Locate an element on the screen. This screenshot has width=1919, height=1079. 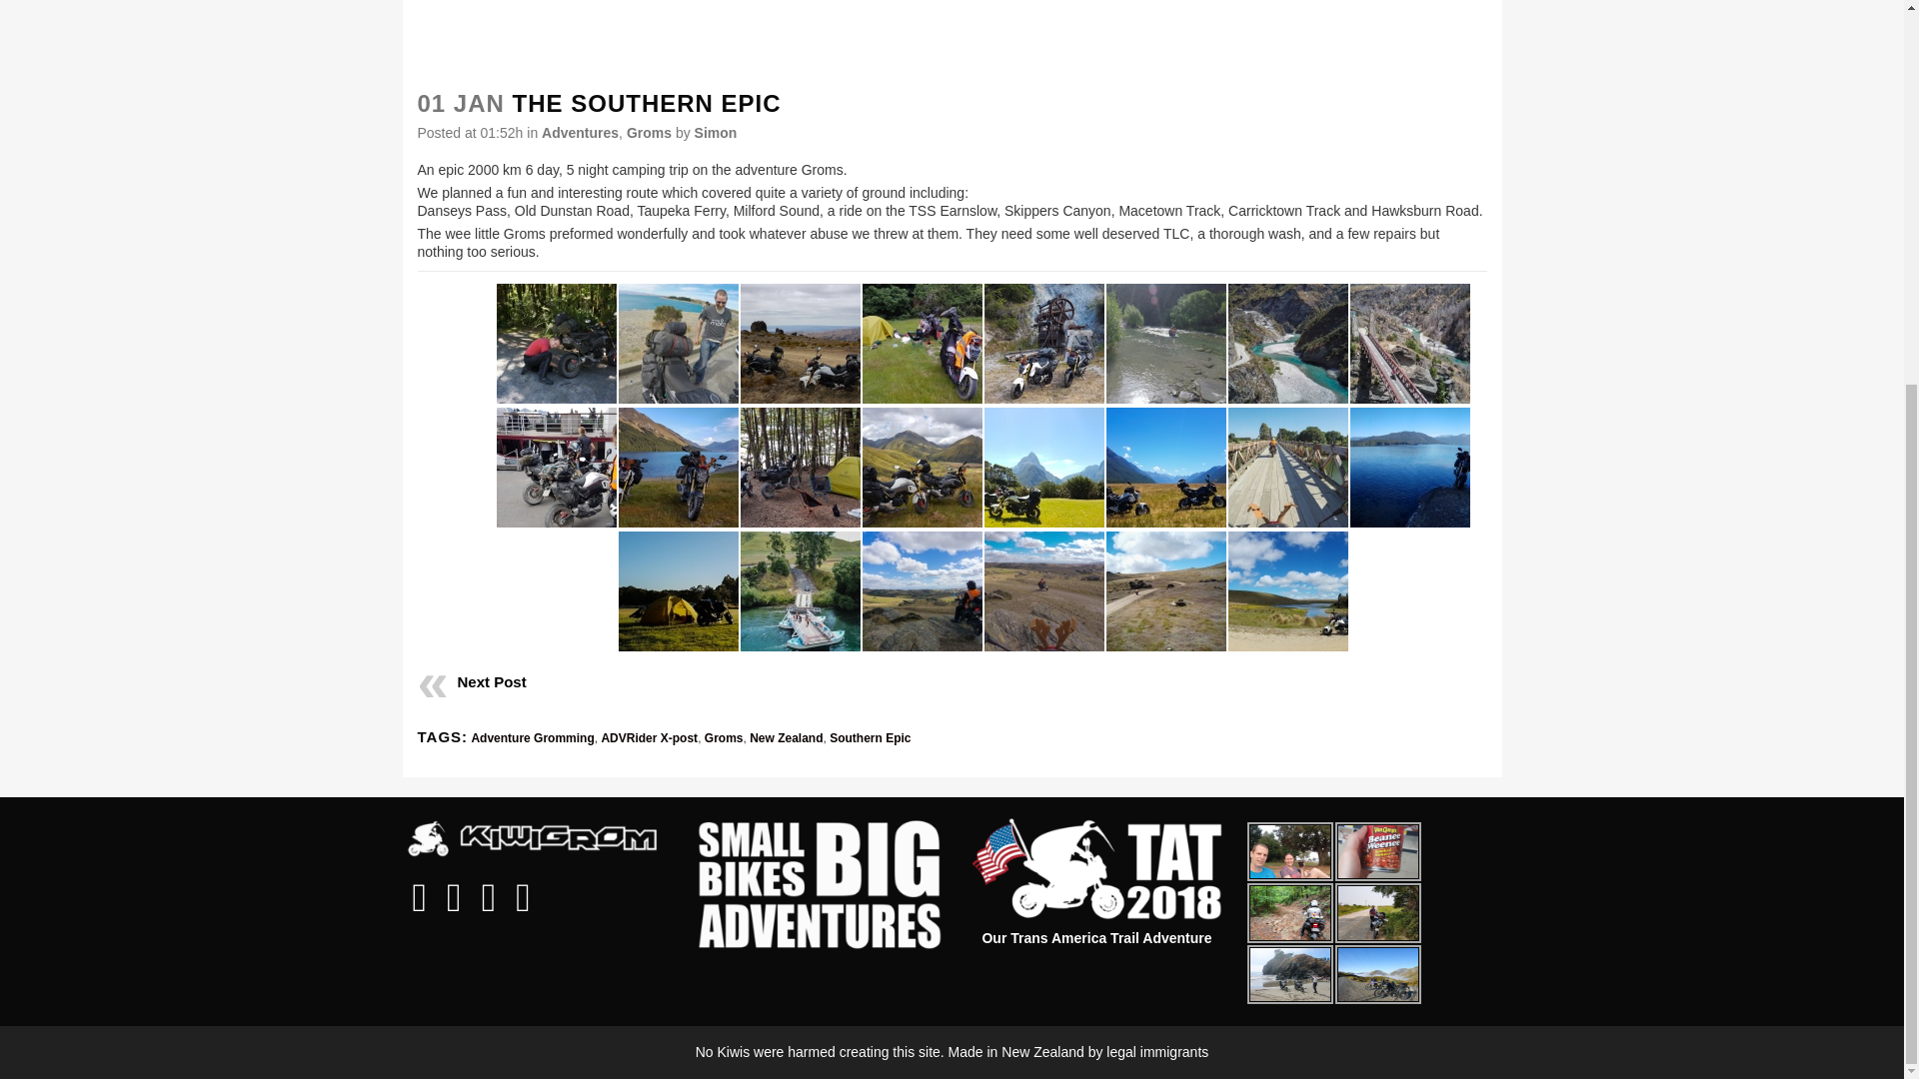
A fan at Lake Pukaki is located at coordinates (678, 344).